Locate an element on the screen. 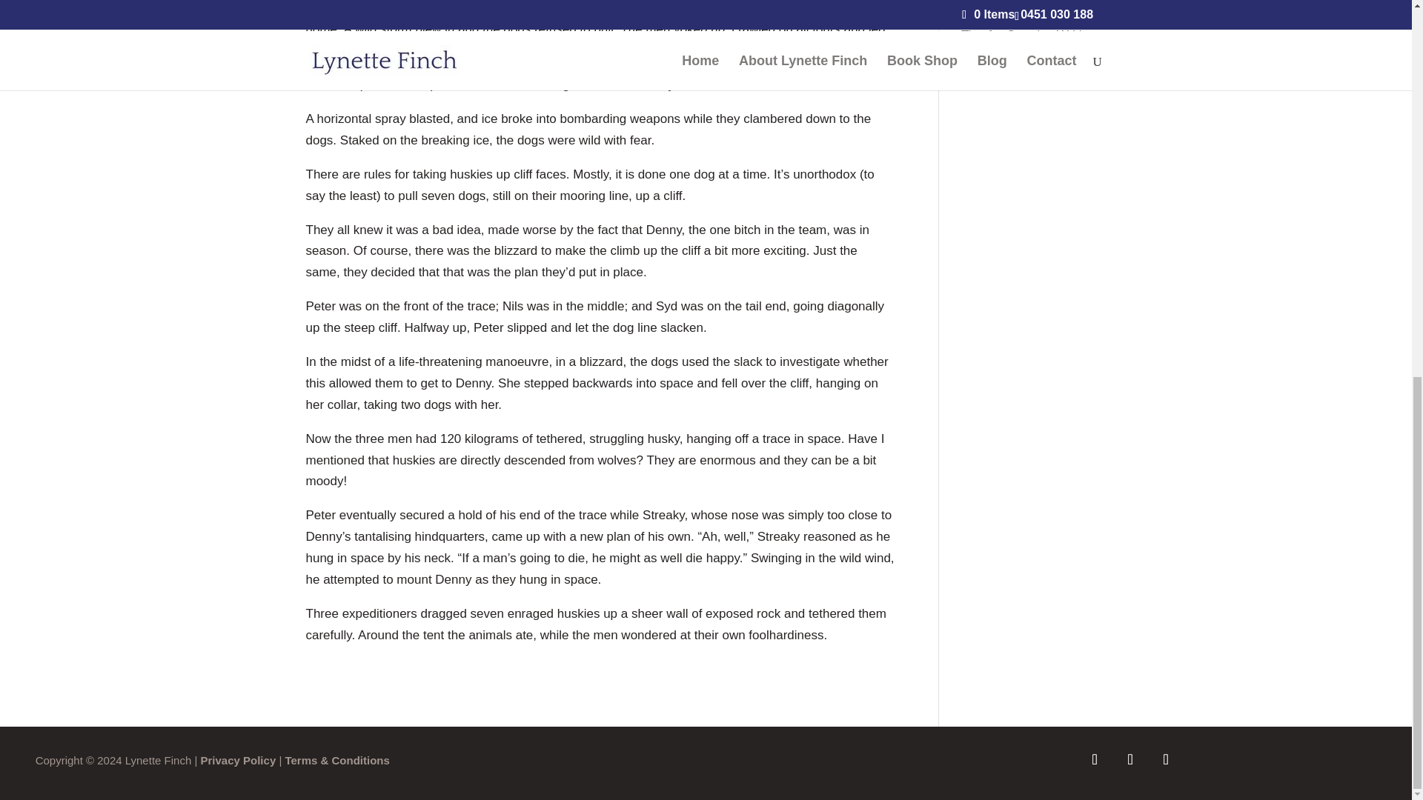 This screenshot has height=800, width=1423. General is located at coordinates (984, 7).